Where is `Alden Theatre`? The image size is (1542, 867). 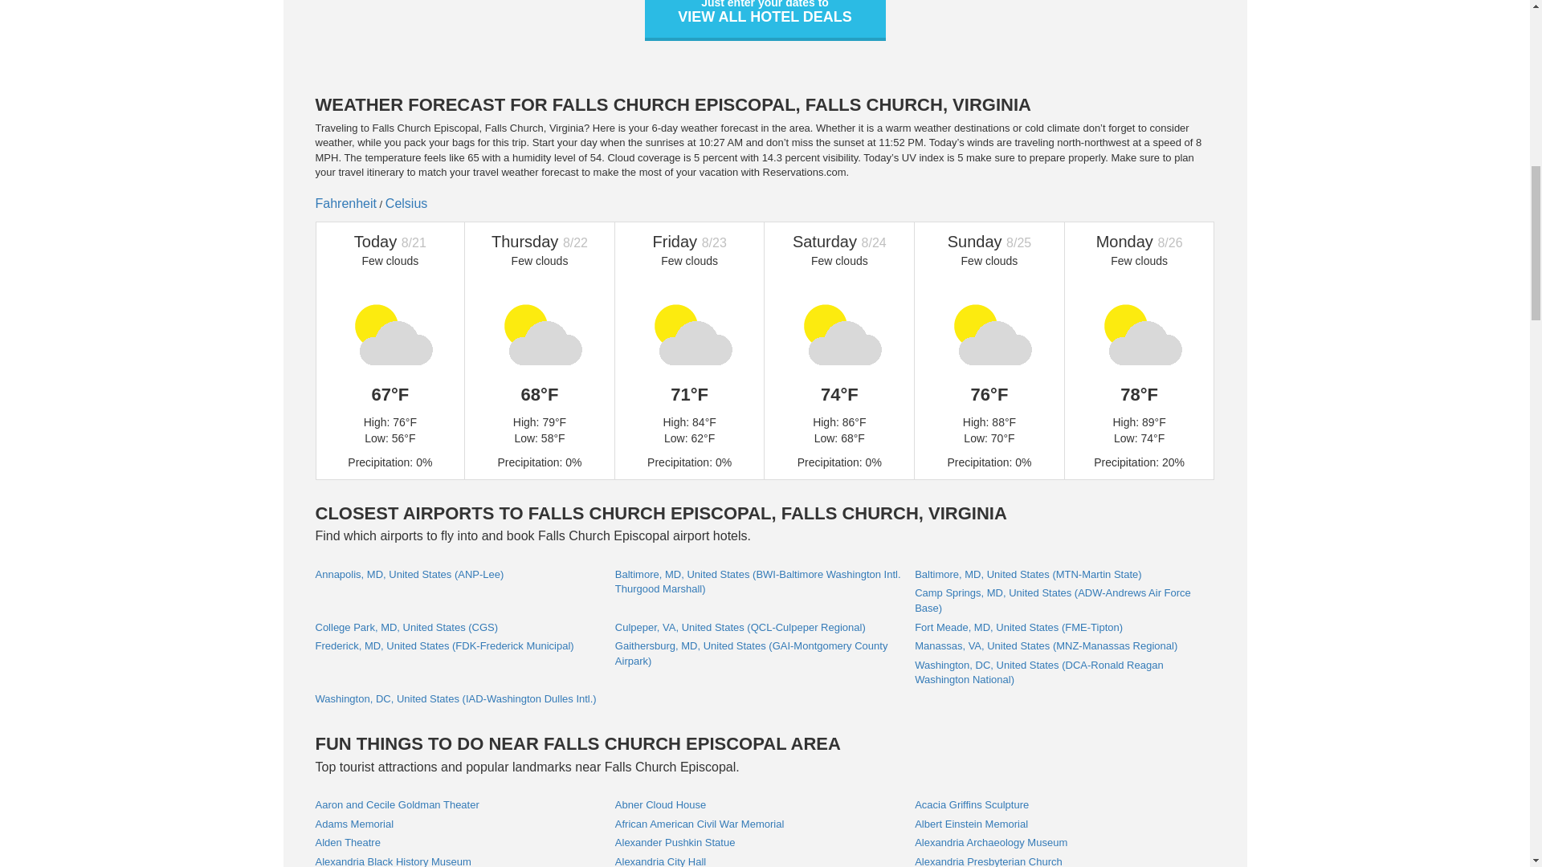 Alden Theatre is located at coordinates (347, 843).